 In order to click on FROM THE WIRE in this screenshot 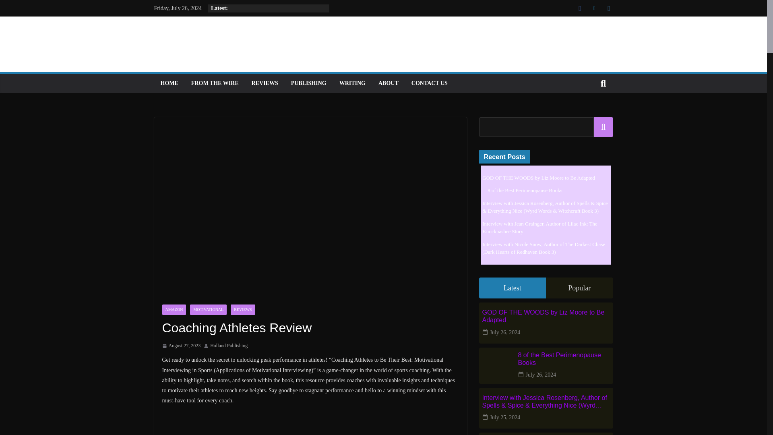, I will do `click(215, 83)`.